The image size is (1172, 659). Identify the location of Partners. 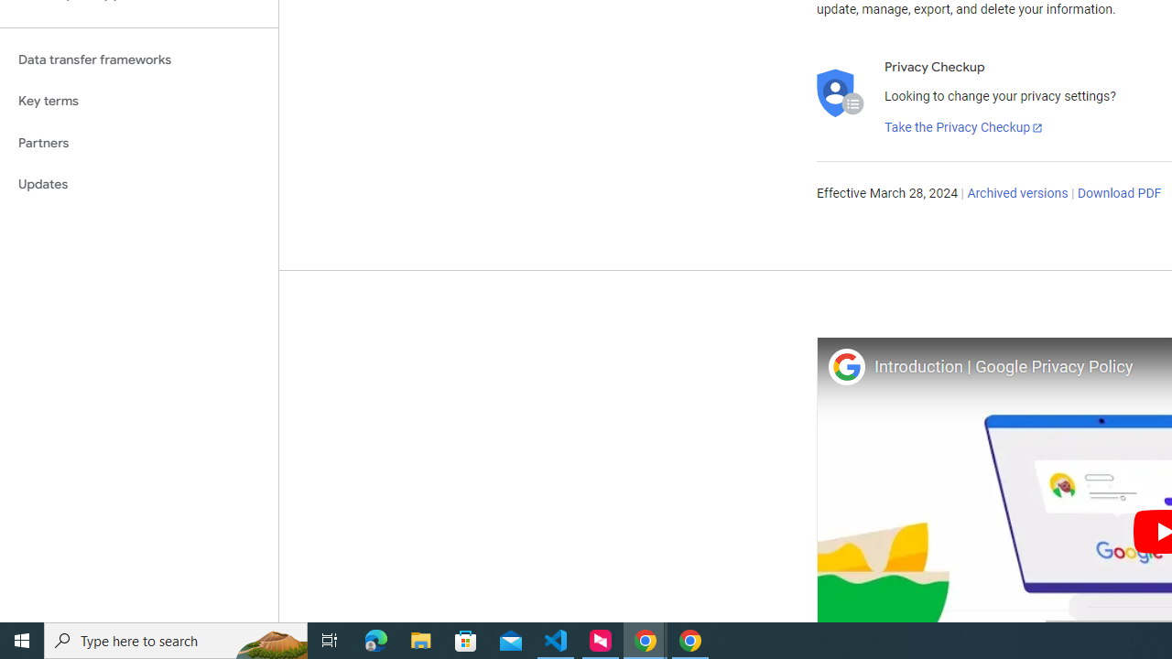
(139, 143).